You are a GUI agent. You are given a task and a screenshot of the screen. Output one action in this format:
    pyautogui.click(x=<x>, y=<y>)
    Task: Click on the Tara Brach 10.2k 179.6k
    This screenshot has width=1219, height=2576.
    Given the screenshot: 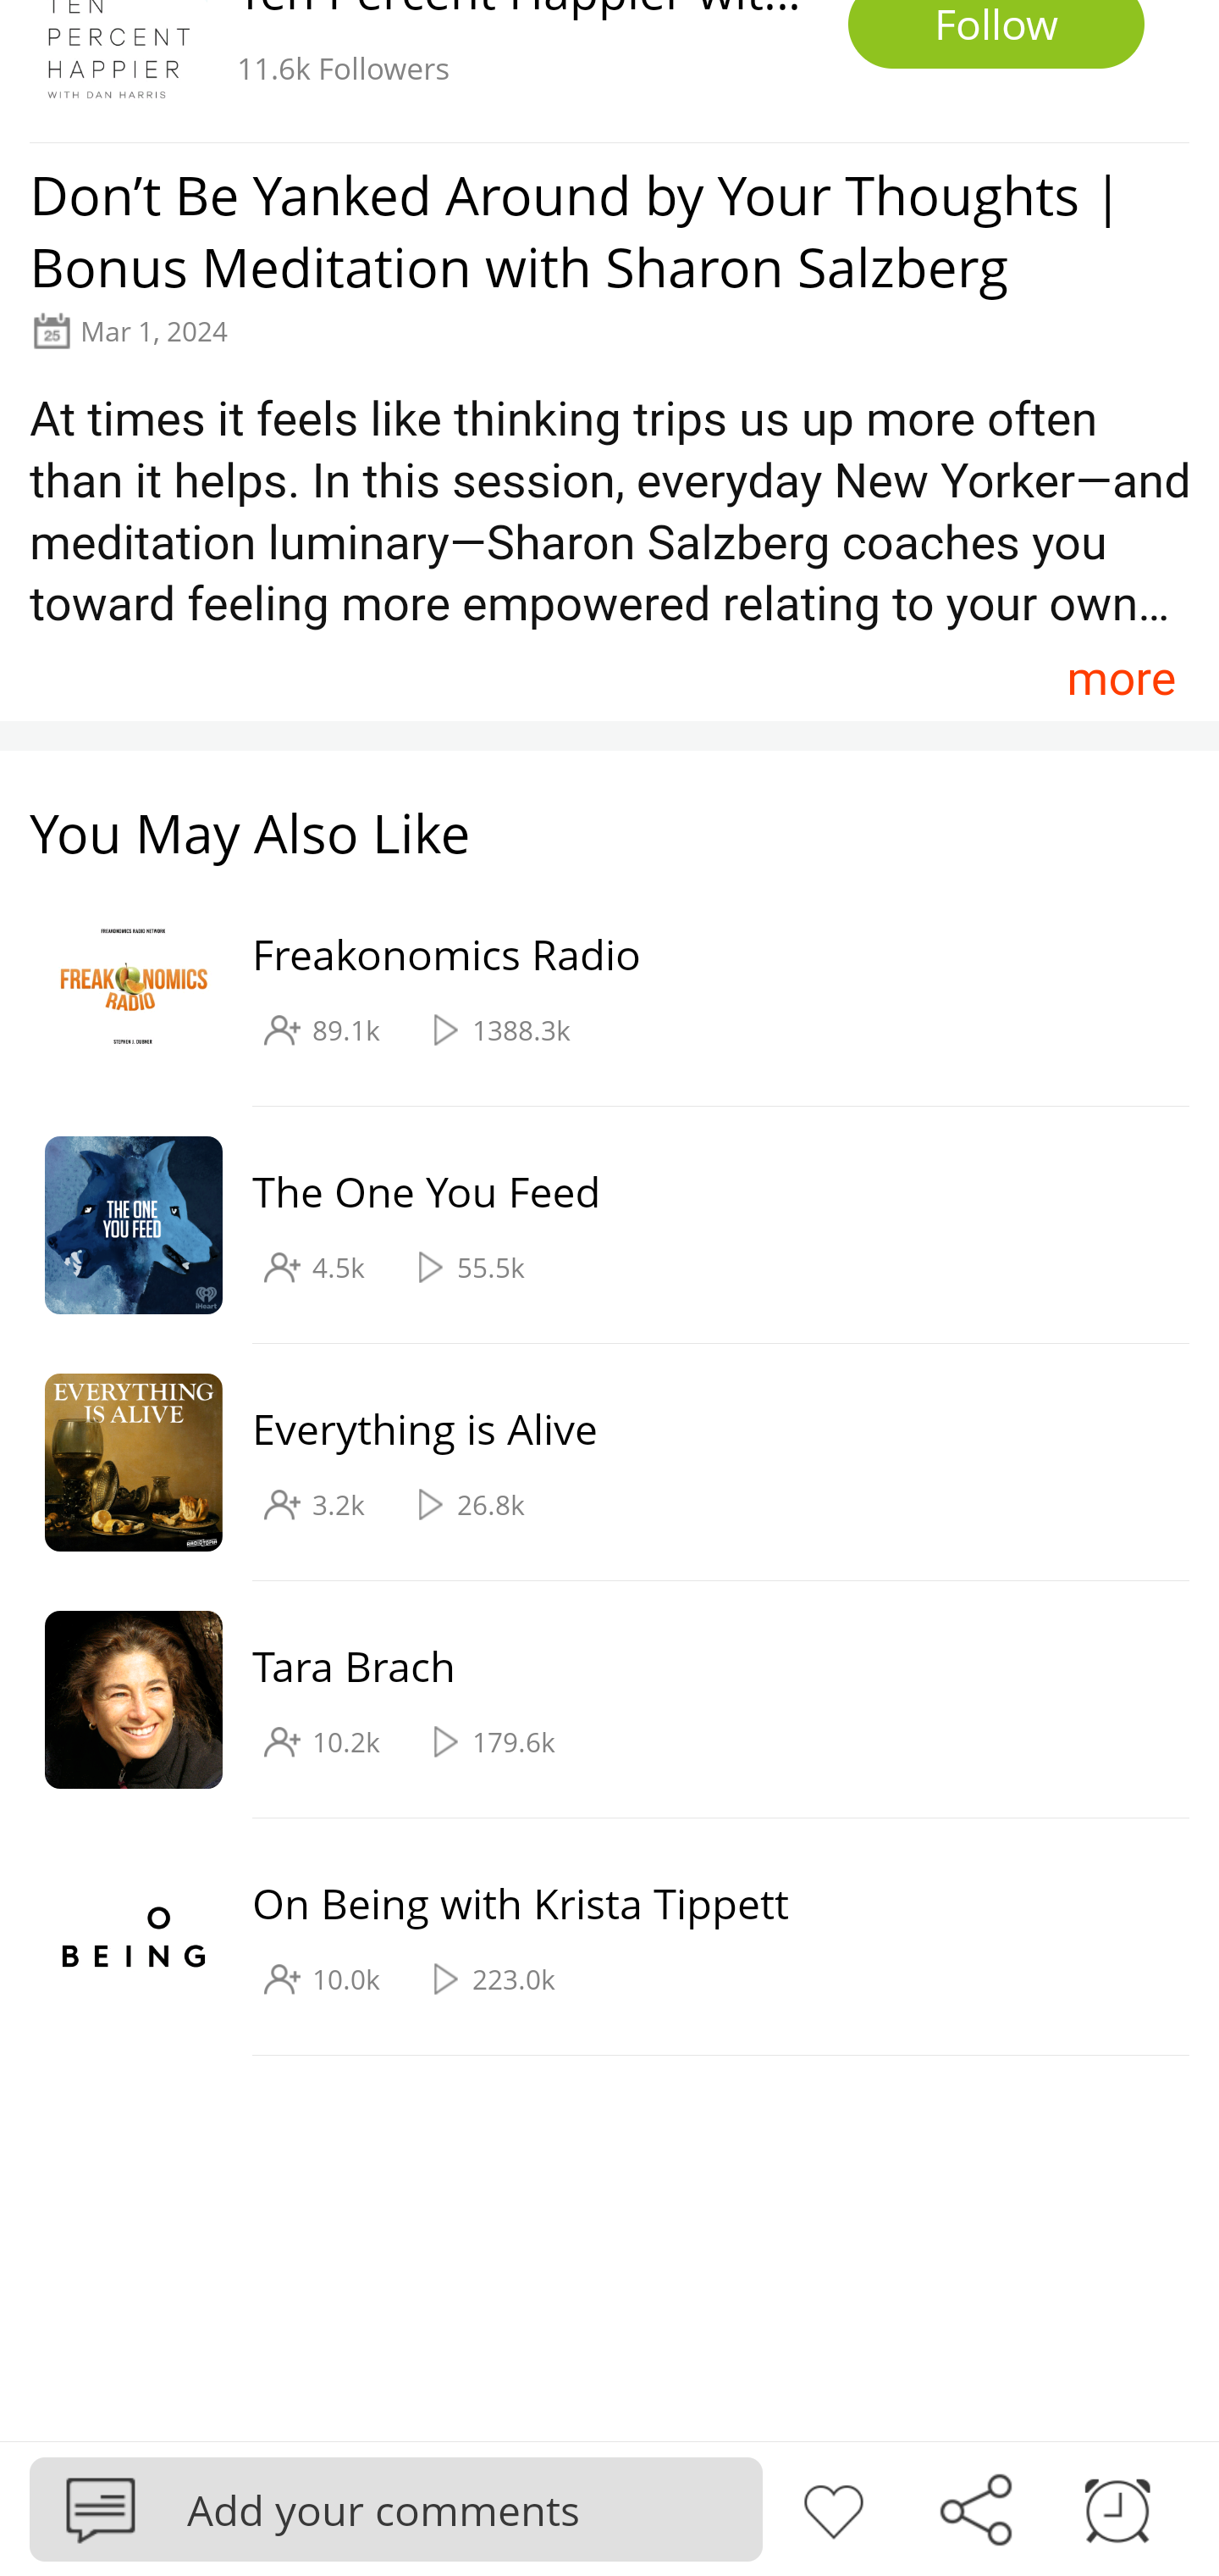 What is the action you would take?
    pyautogui.click(x=594, y=1700)
    